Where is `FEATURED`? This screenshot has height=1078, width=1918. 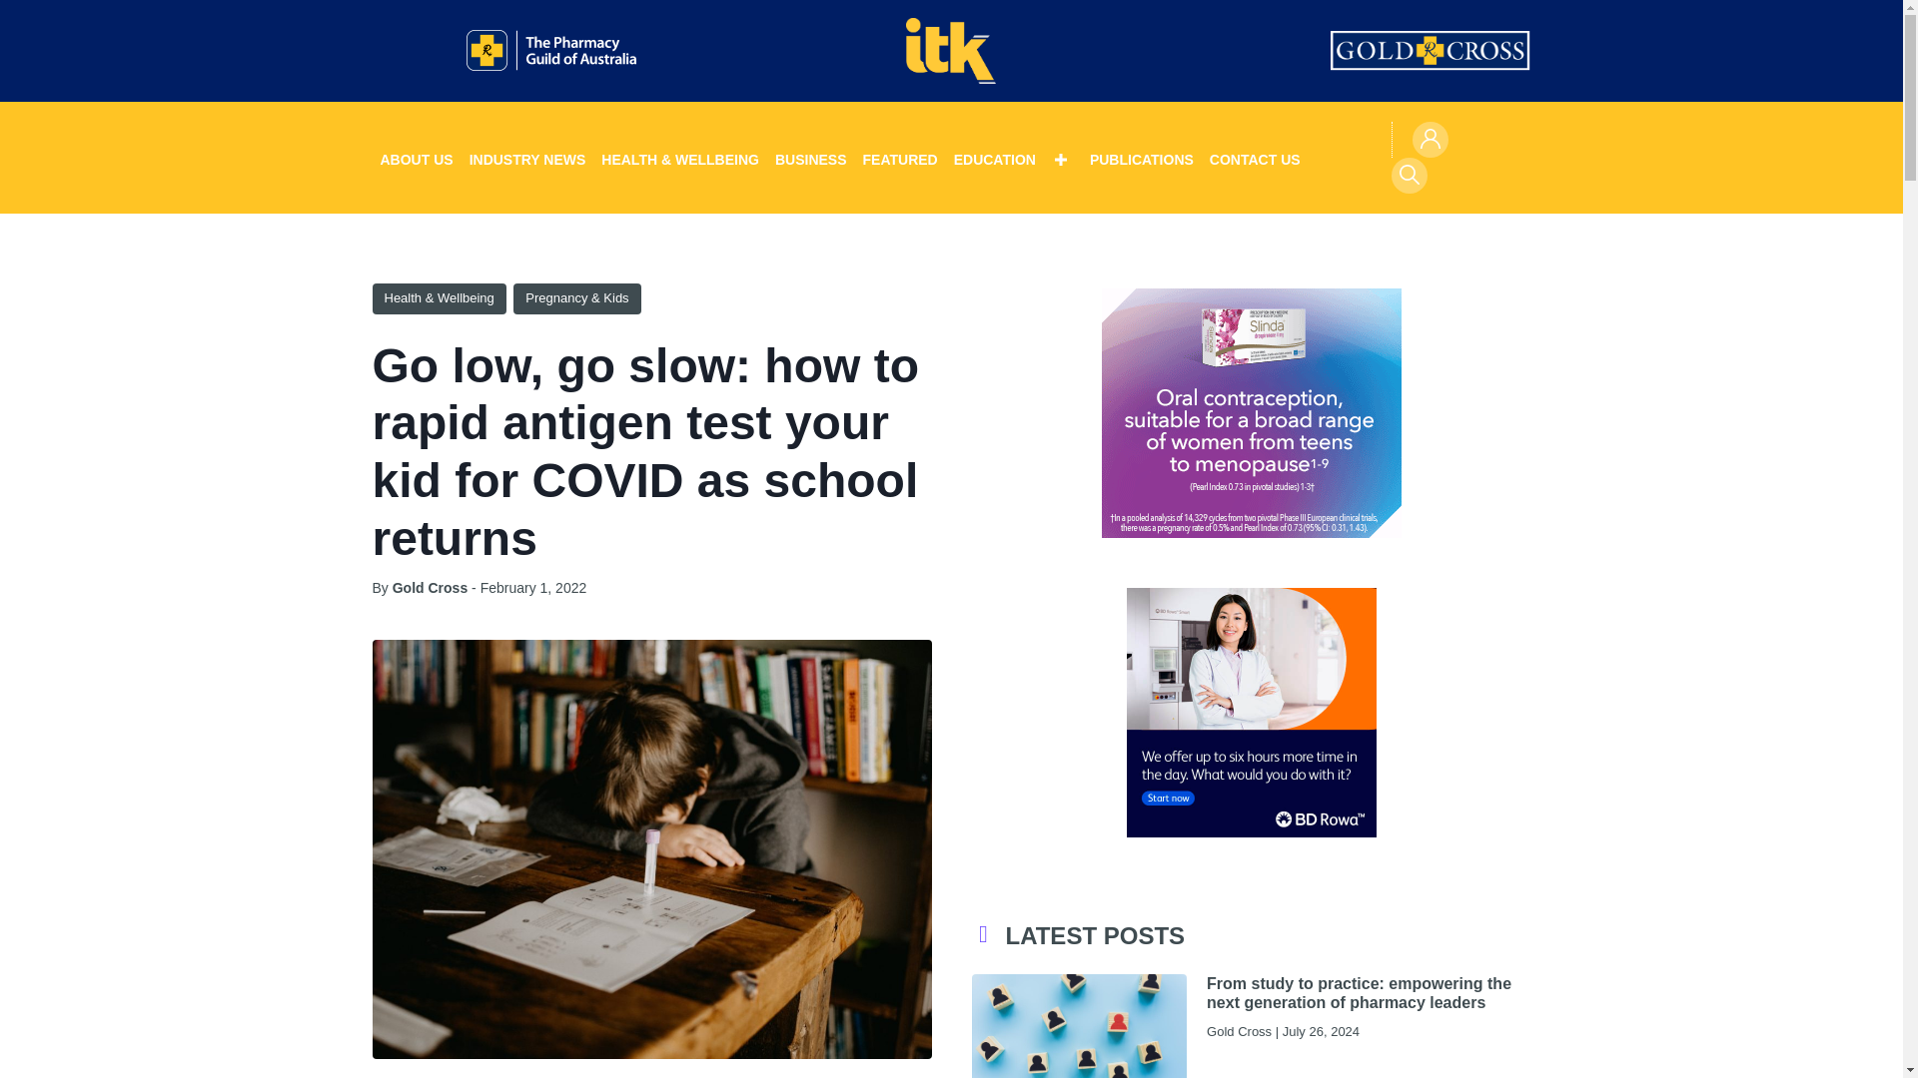 FEATURED is located at coordinates (900, 158).